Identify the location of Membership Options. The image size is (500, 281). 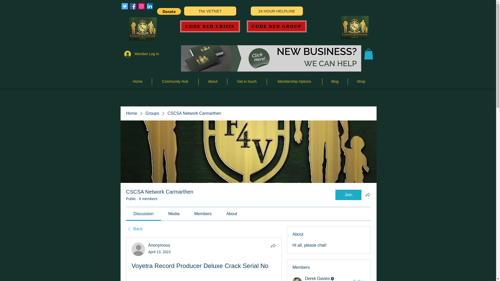
(294, 82).